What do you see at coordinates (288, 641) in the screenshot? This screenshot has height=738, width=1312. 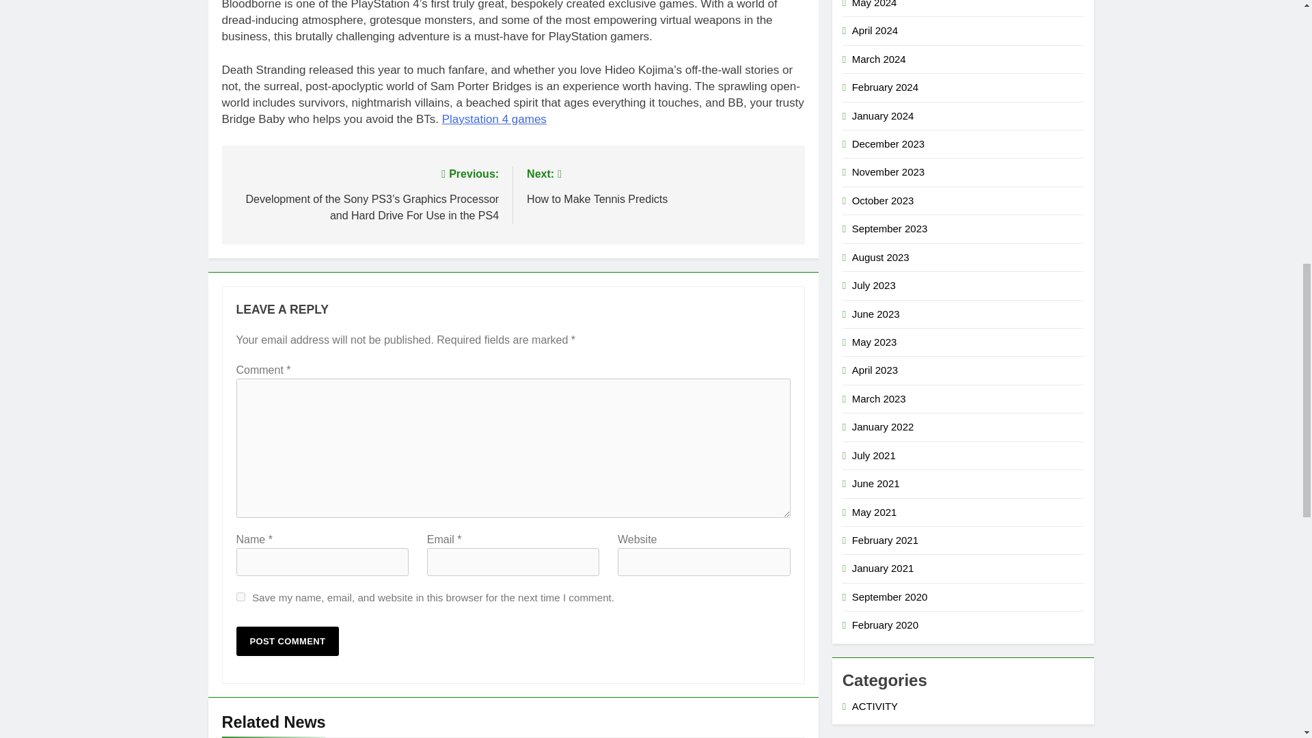 I see `Post Comment` at bounding box center [288, 641].